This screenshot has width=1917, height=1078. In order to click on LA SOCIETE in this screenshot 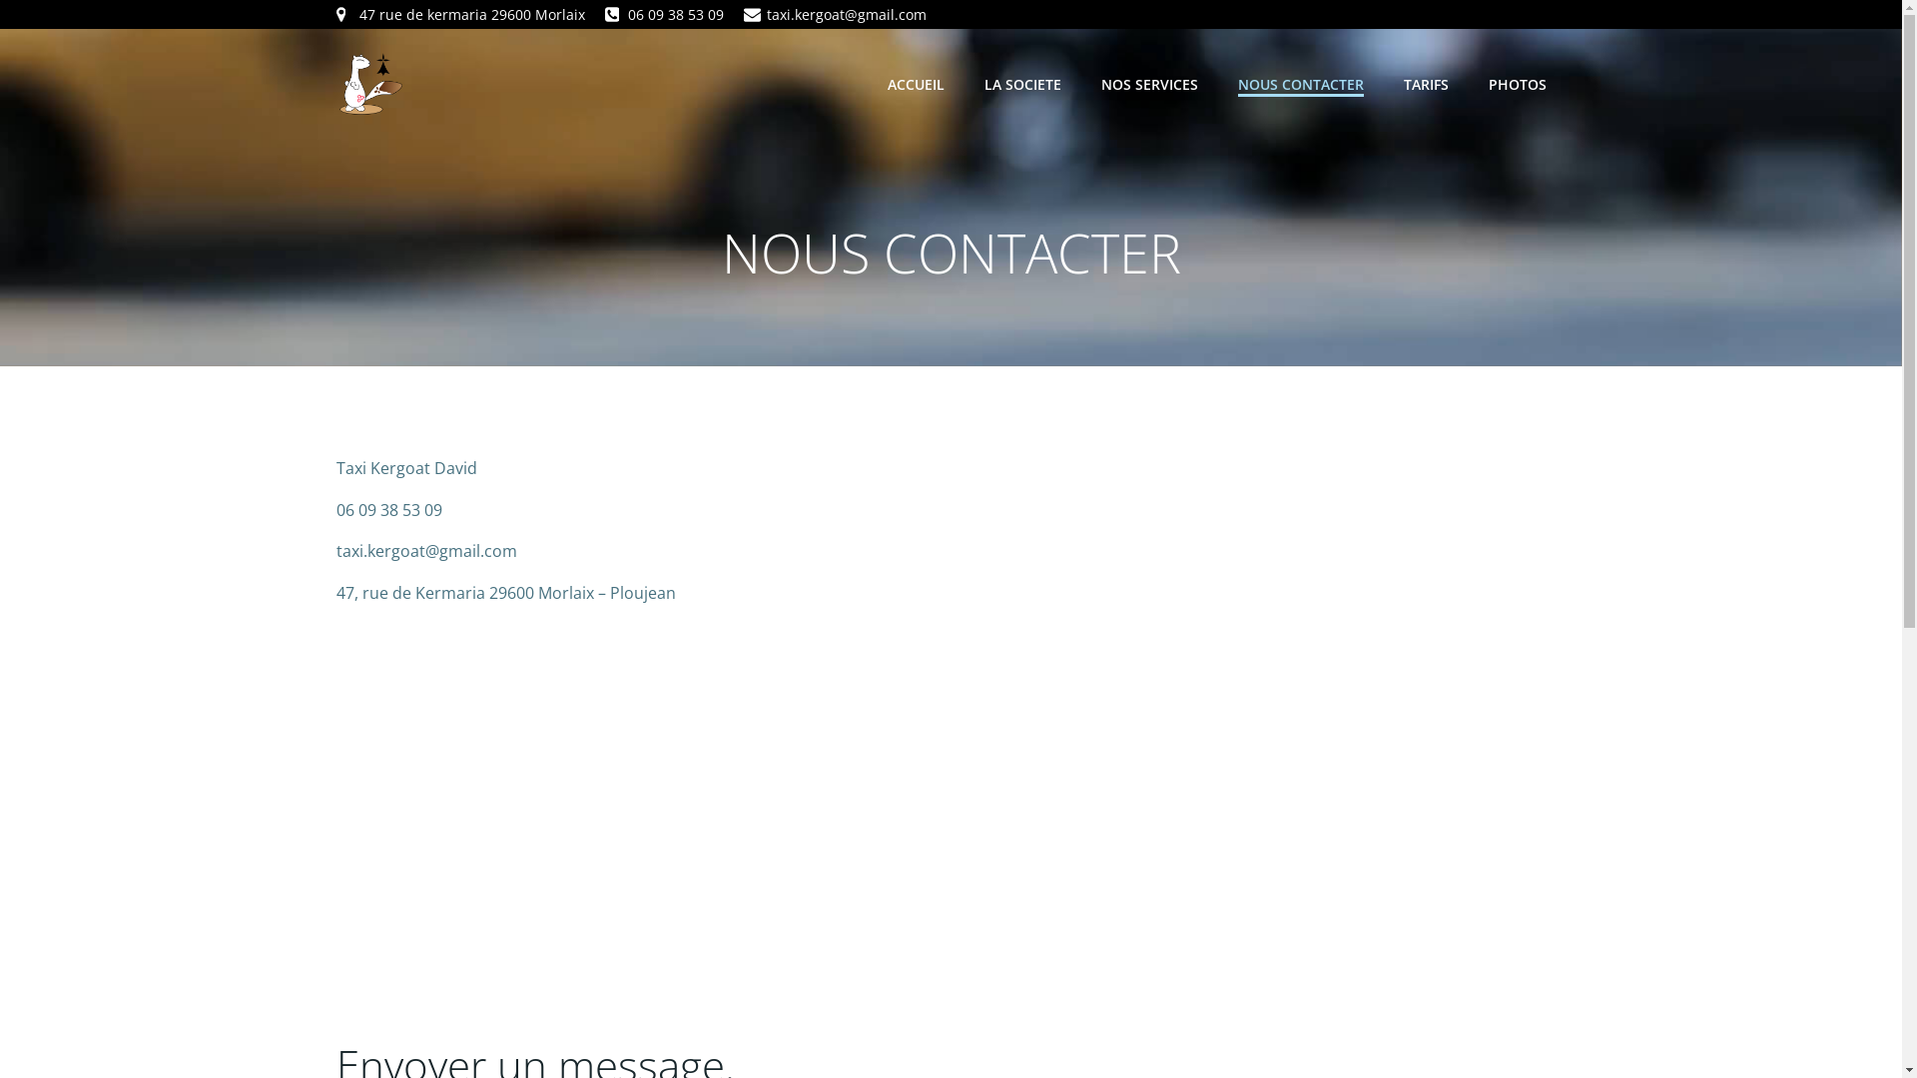, I will do `click(1022, 84)`.